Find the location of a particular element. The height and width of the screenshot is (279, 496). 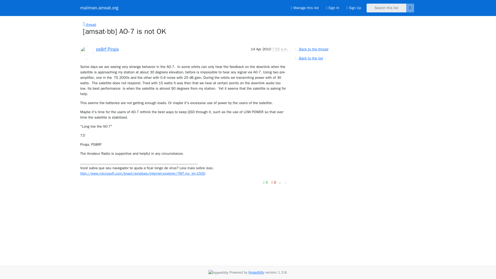

0 is located at coordinates (274, 182).